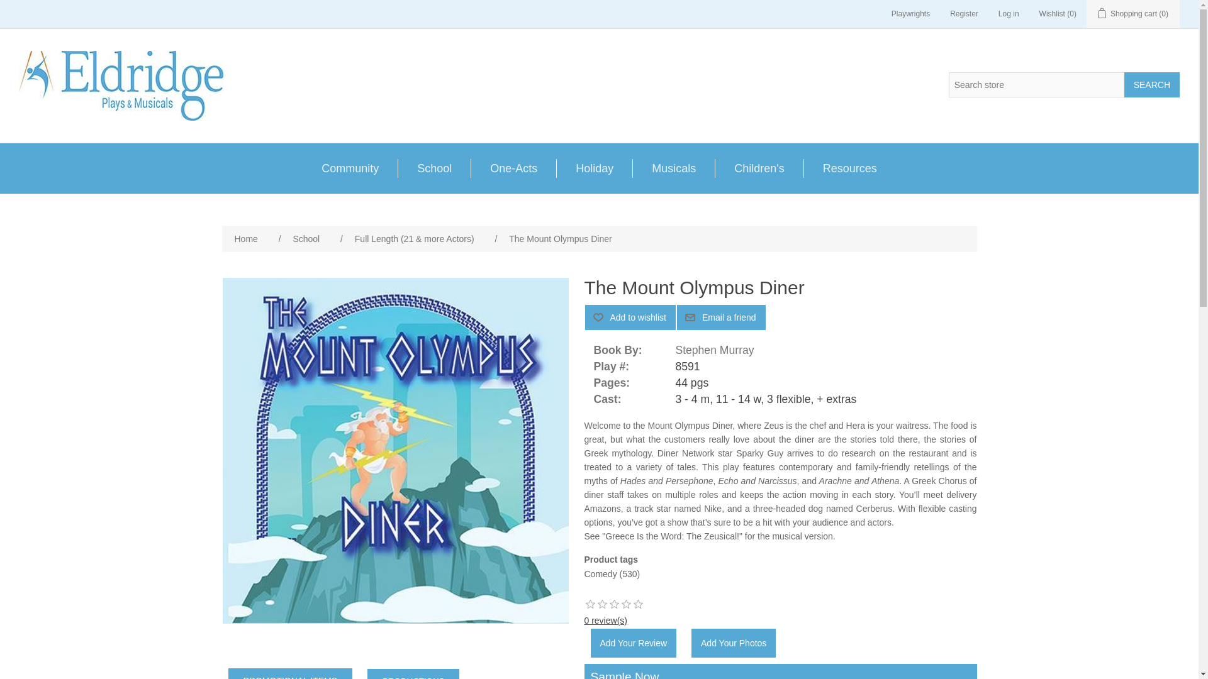 The image size is (1208, 679). What do you see at coordinates (1009, 14) in the screenshot?
I see `Log in` at bounding box center [1009, 14].